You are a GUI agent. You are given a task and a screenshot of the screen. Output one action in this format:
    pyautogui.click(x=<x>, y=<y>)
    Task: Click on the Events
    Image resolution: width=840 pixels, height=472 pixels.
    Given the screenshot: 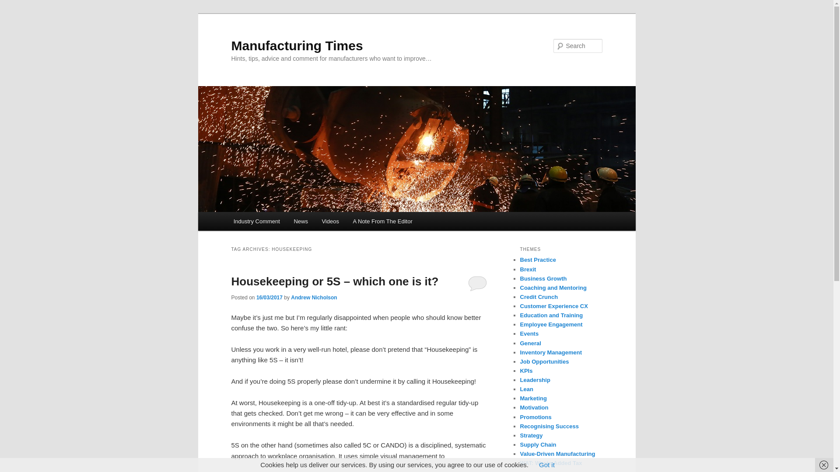 What is the action you would take?
    pyautogui.click(x=529, y=334)
    